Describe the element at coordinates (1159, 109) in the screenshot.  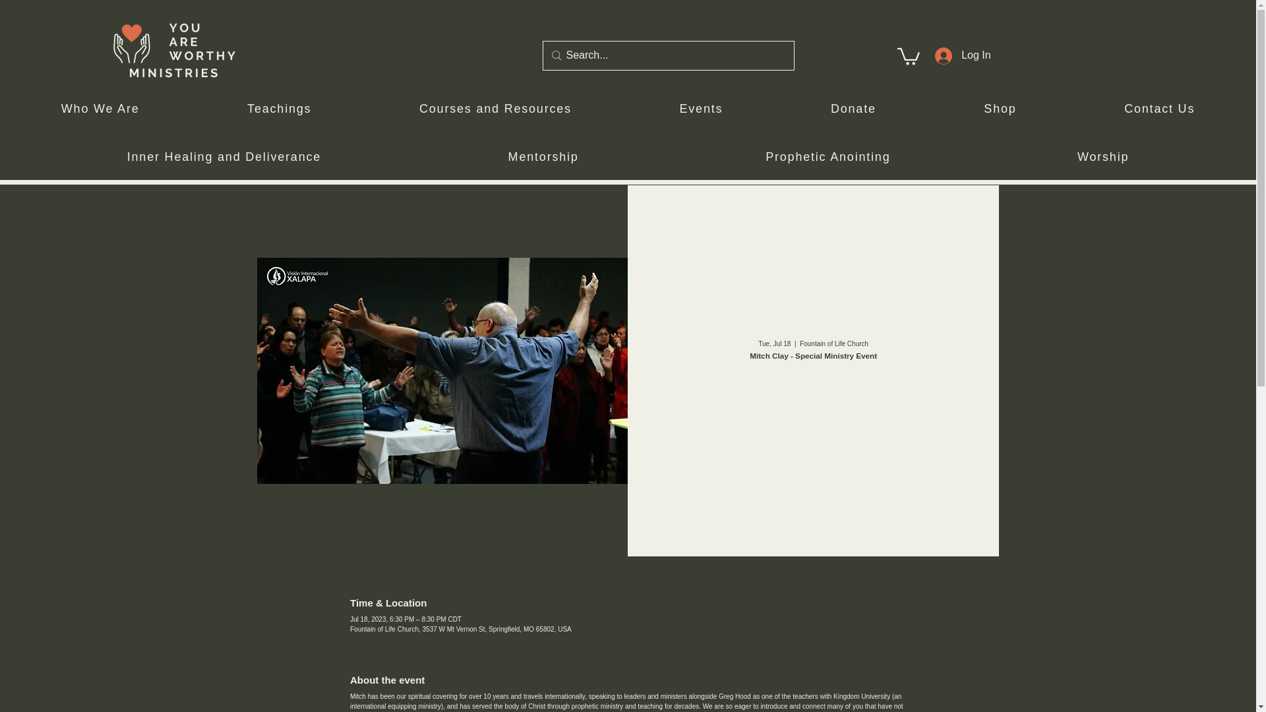
I see `Contact Us` at that location.